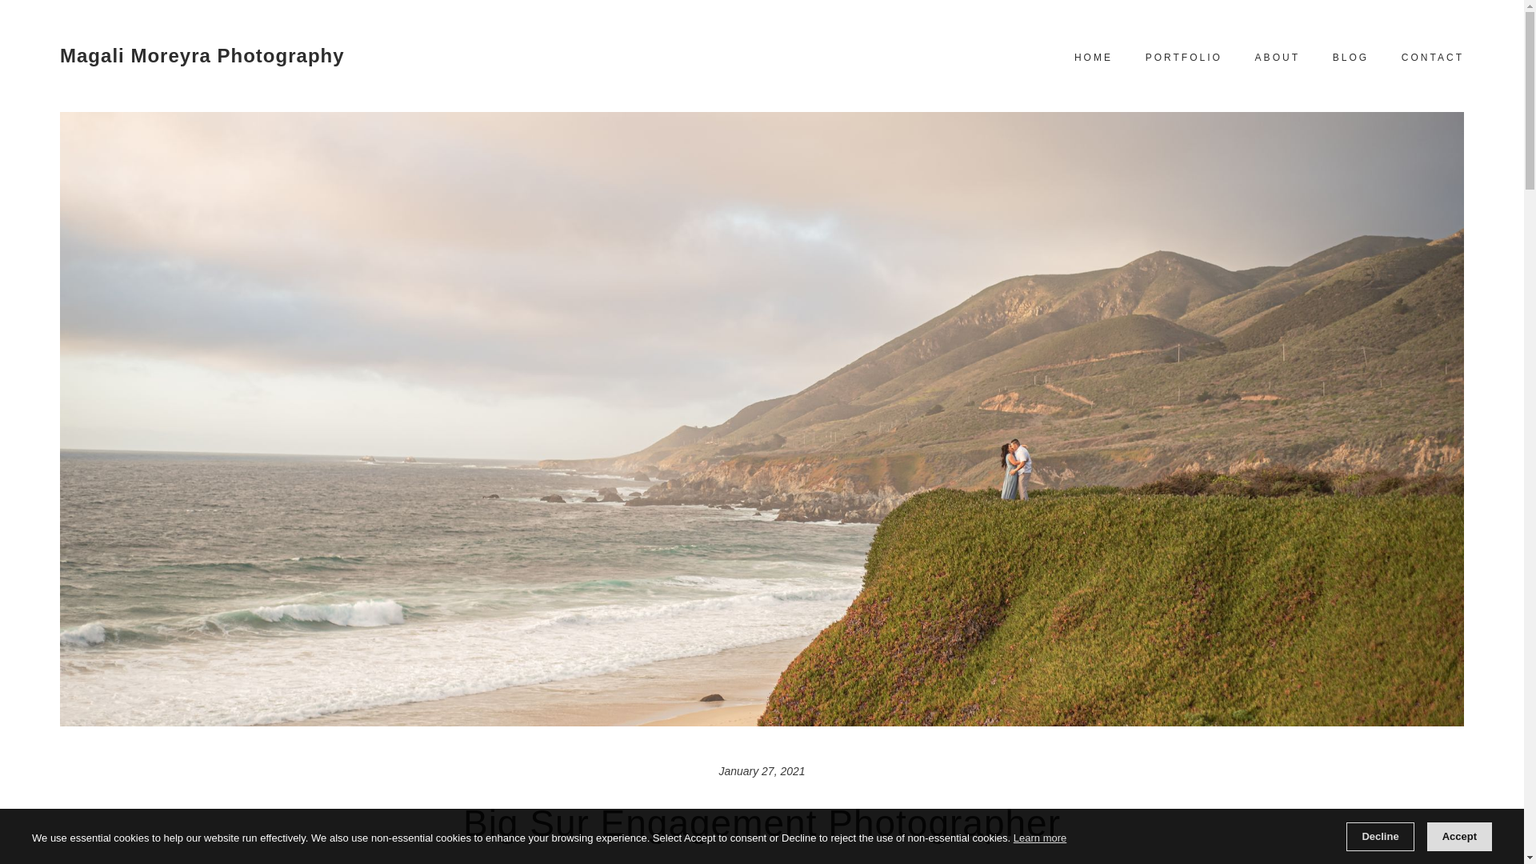  I want to click on Accept, so click(1459, 837).